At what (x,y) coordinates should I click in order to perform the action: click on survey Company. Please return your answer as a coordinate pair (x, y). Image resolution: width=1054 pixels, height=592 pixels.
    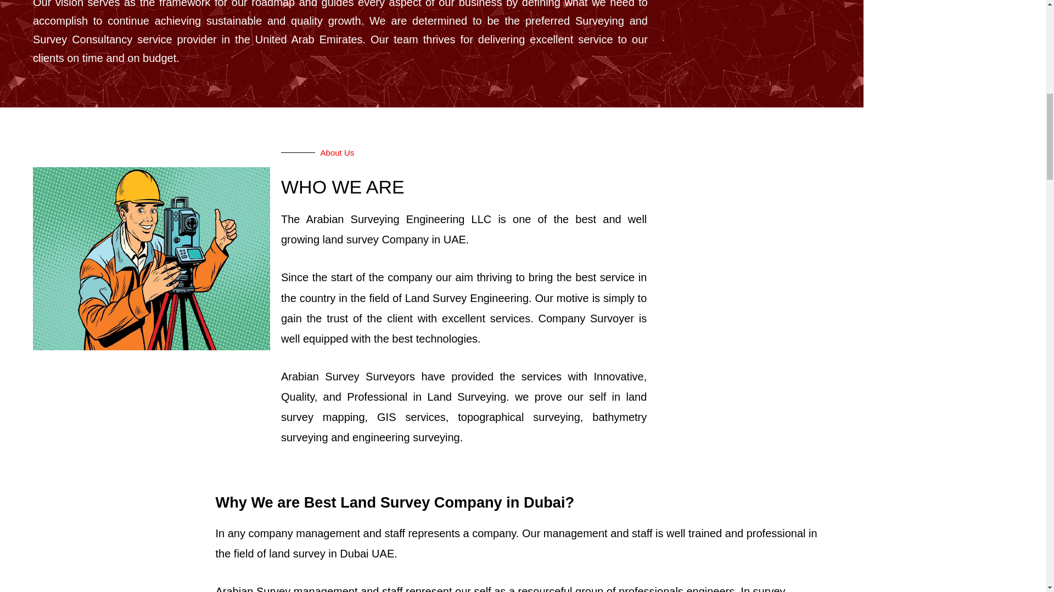
    Looking at the image, I should click on (388, 239).